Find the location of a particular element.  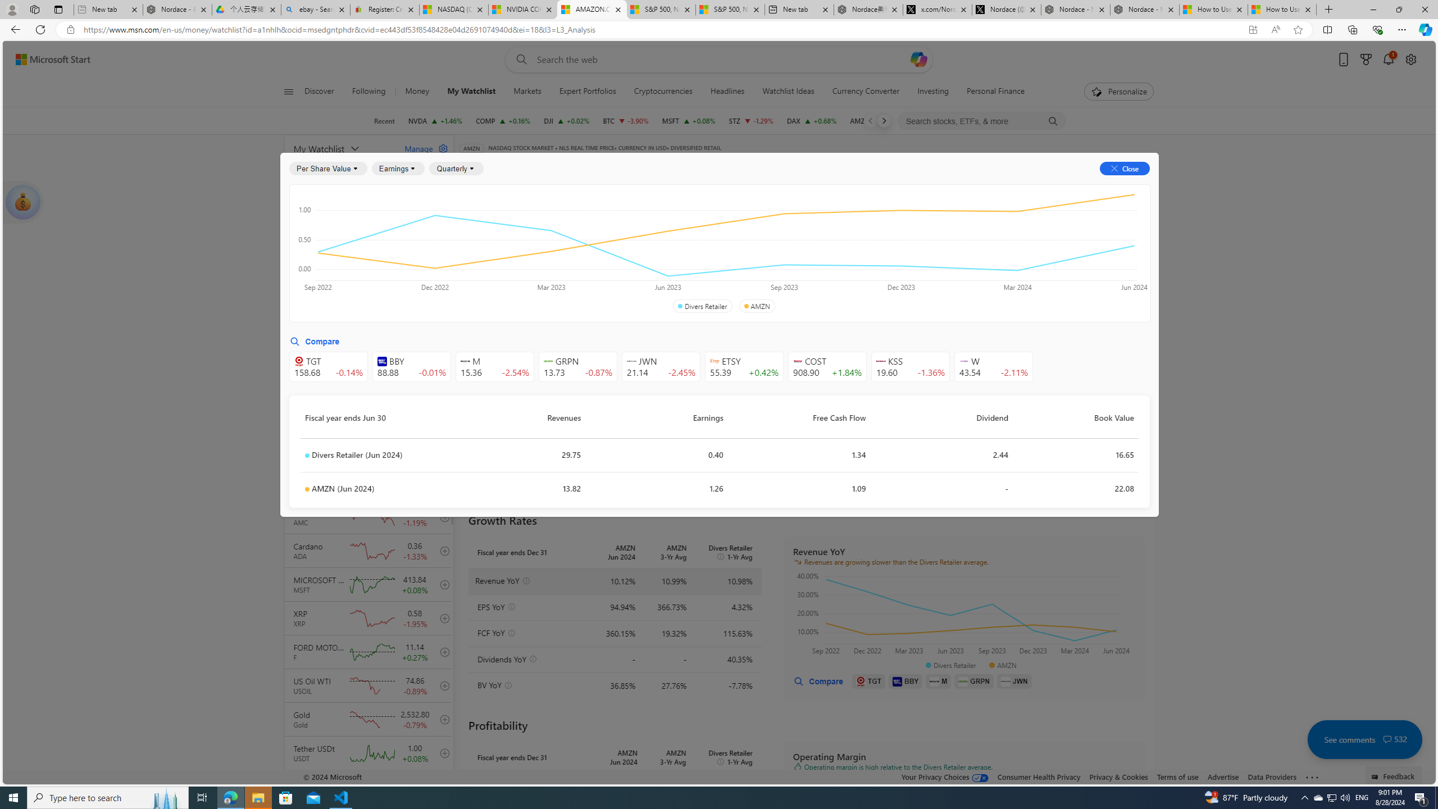

Workspaces is located at coordinates (34, 9).